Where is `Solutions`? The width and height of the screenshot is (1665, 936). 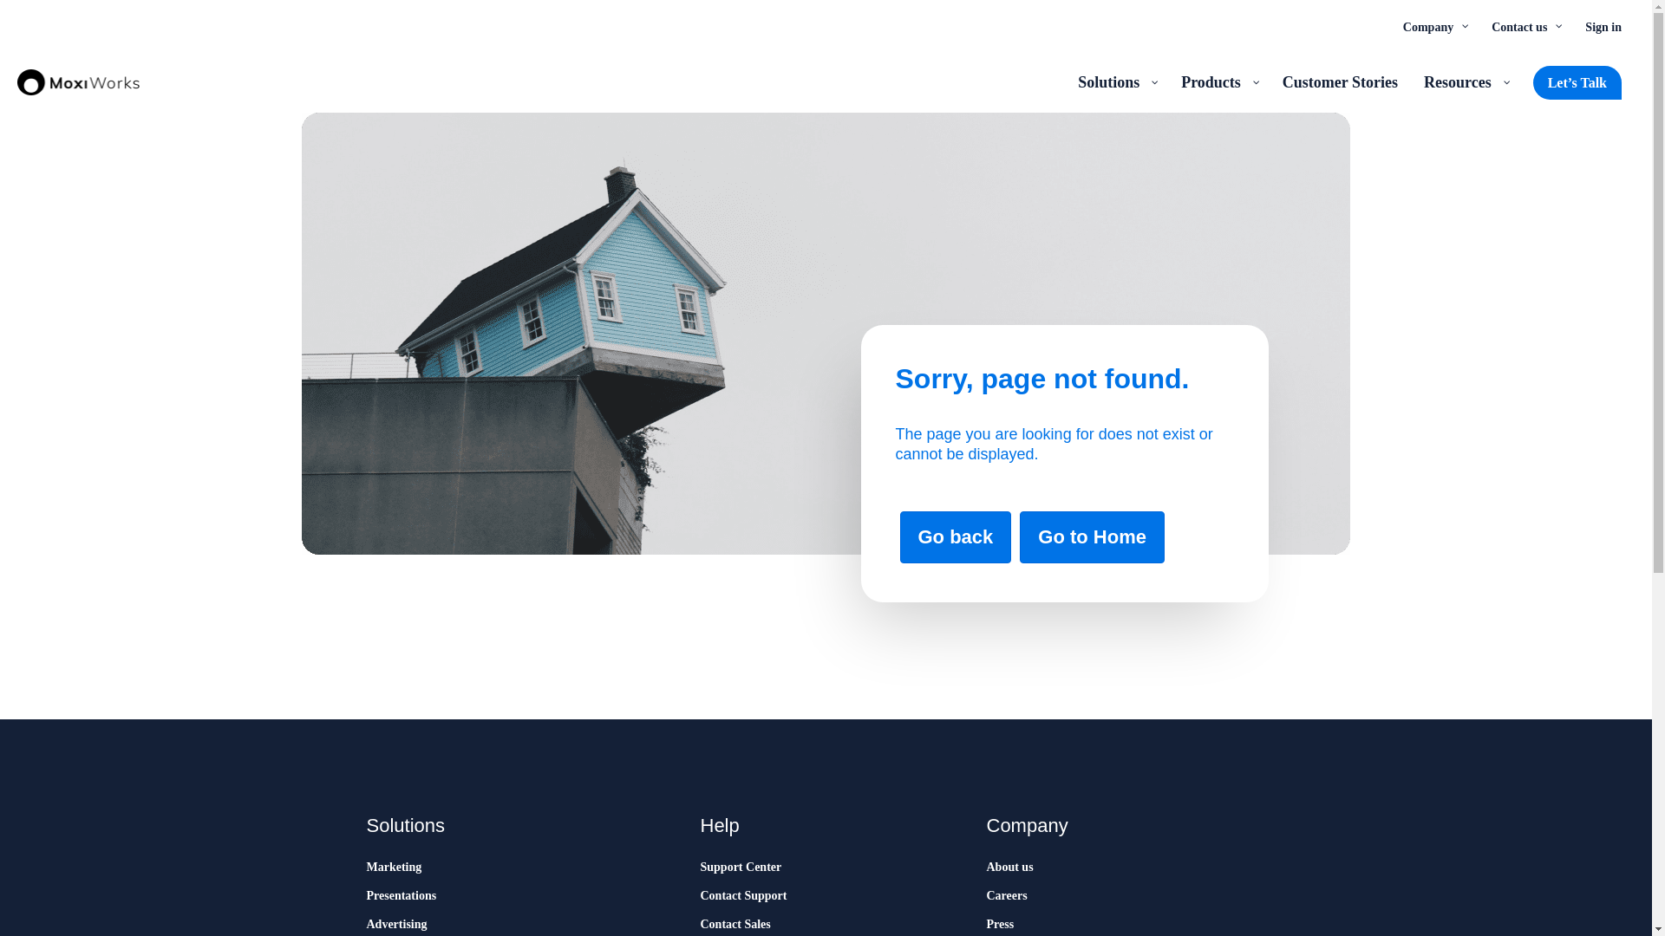
Solutions is located at coordinates (1117, 81).